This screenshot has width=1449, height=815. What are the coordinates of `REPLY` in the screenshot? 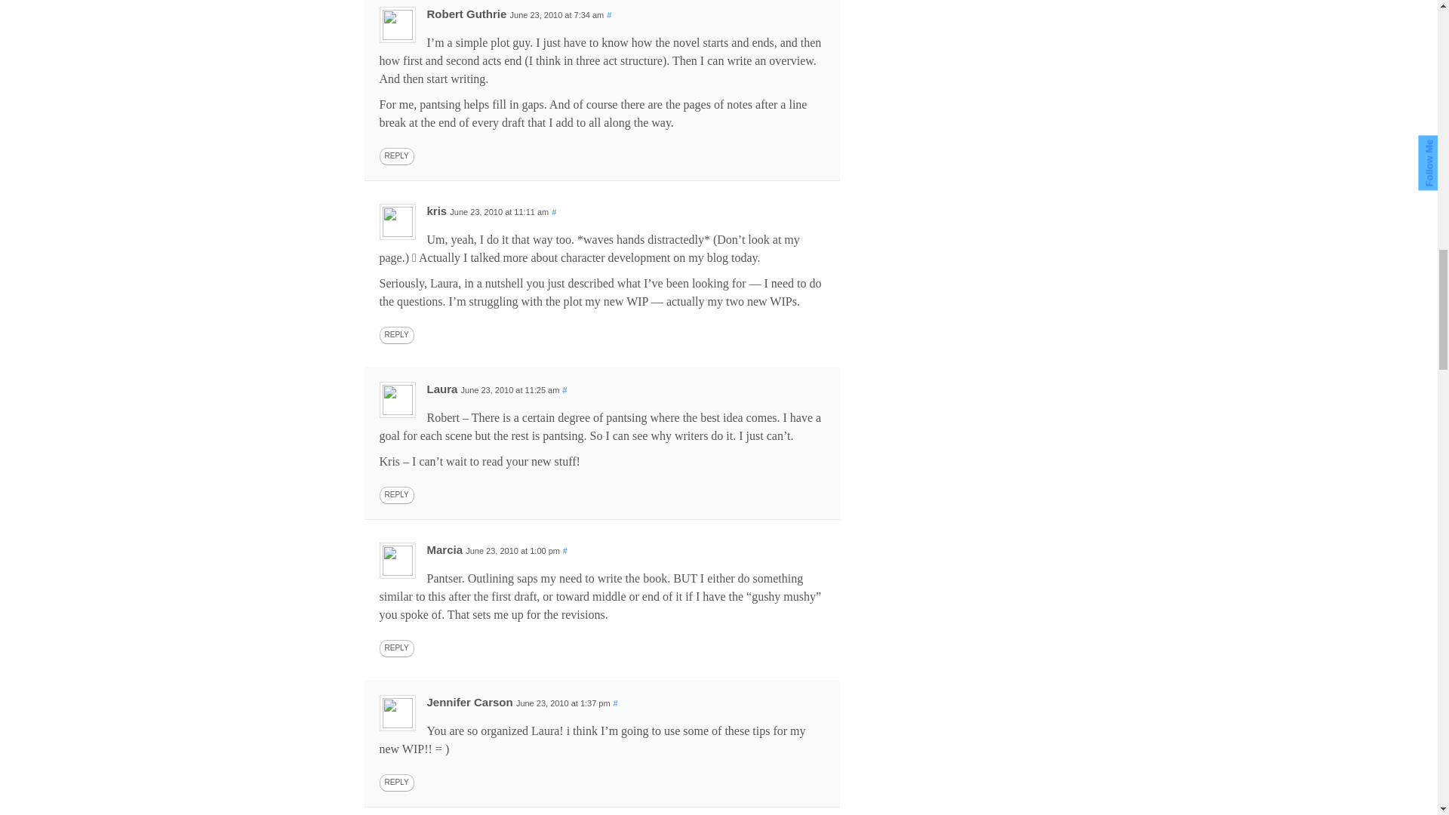 It's located at (395, 335).